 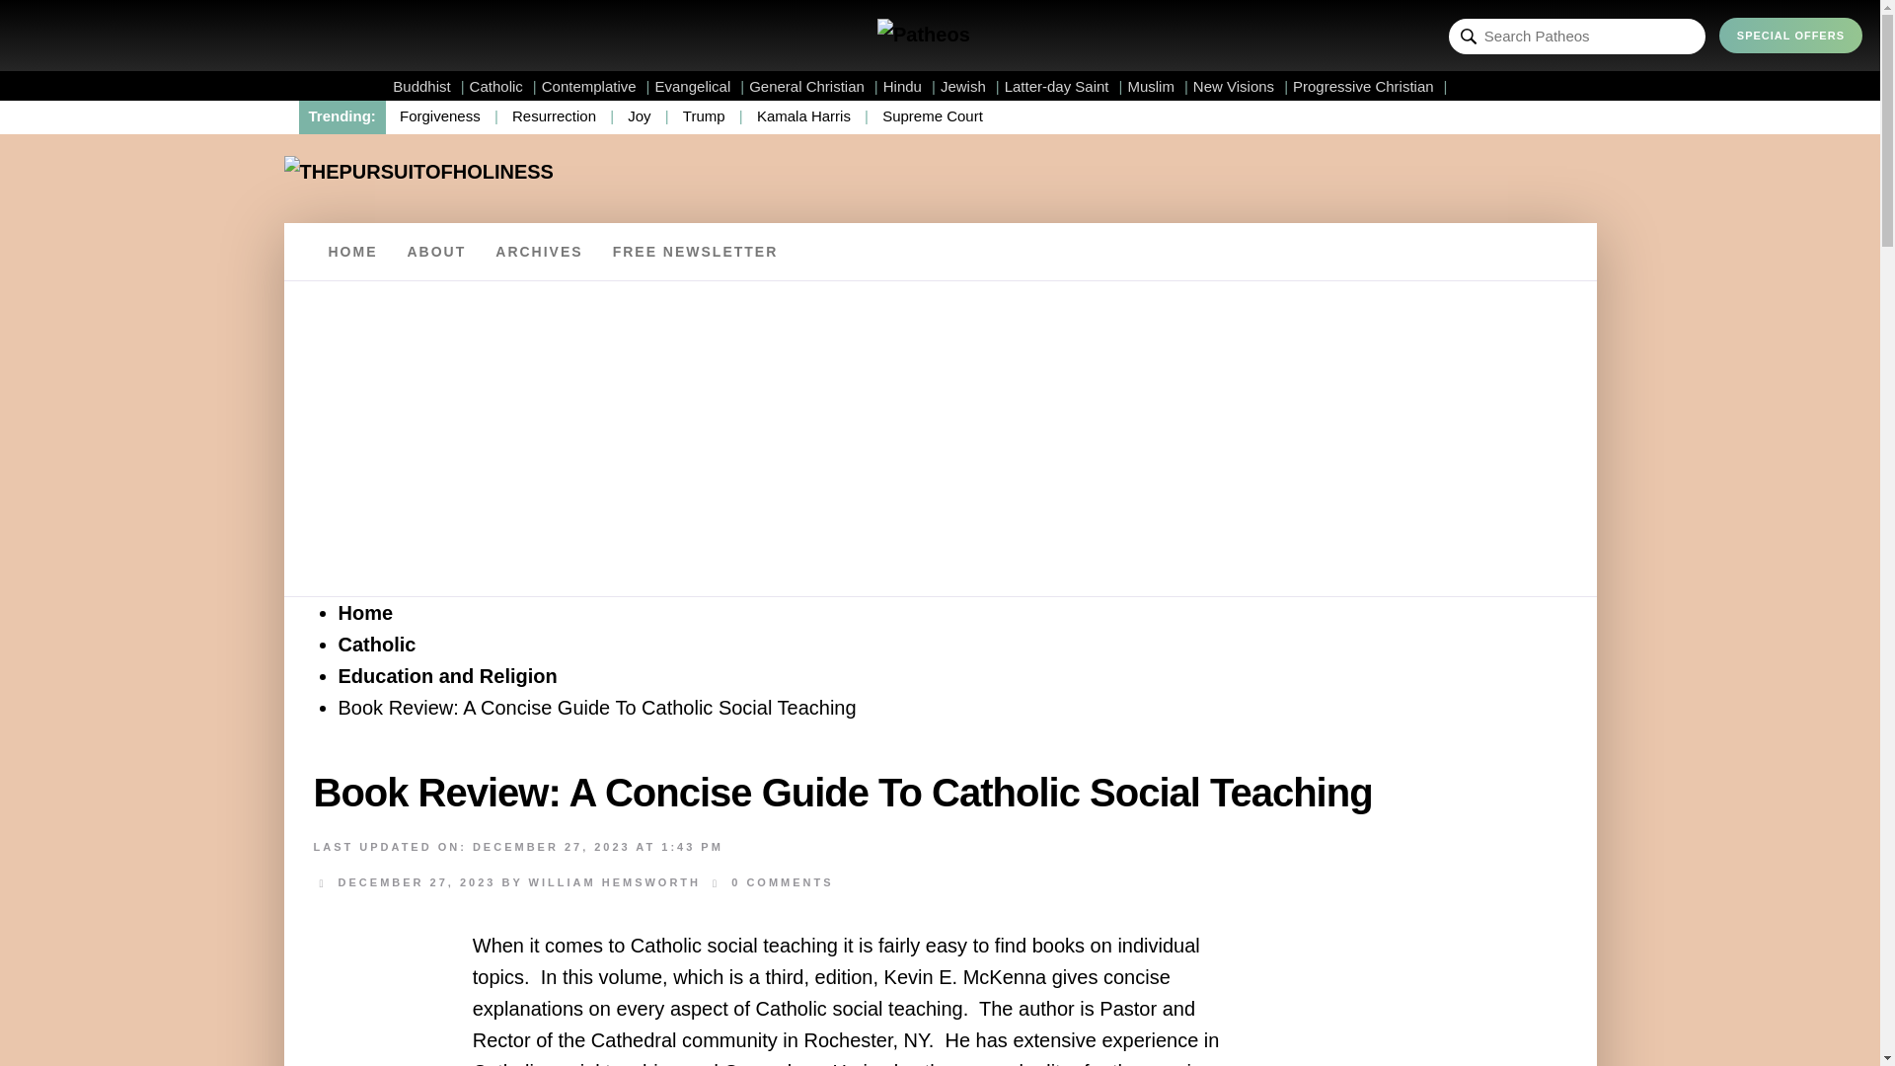 I want to click on New Visions, so click(x=1241, y=86).